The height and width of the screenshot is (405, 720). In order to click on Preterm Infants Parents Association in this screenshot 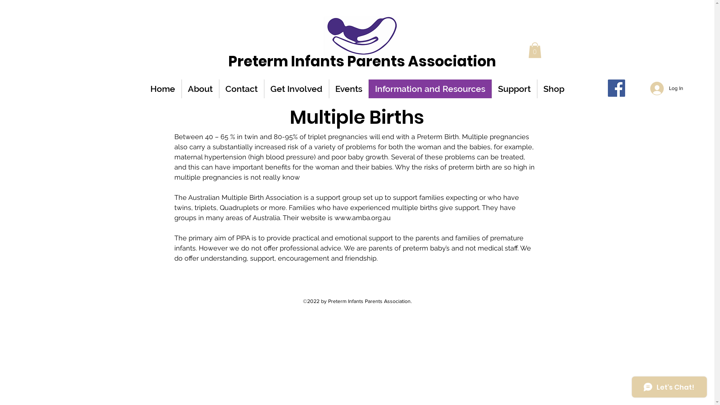, I will do `click(362, 61)`.